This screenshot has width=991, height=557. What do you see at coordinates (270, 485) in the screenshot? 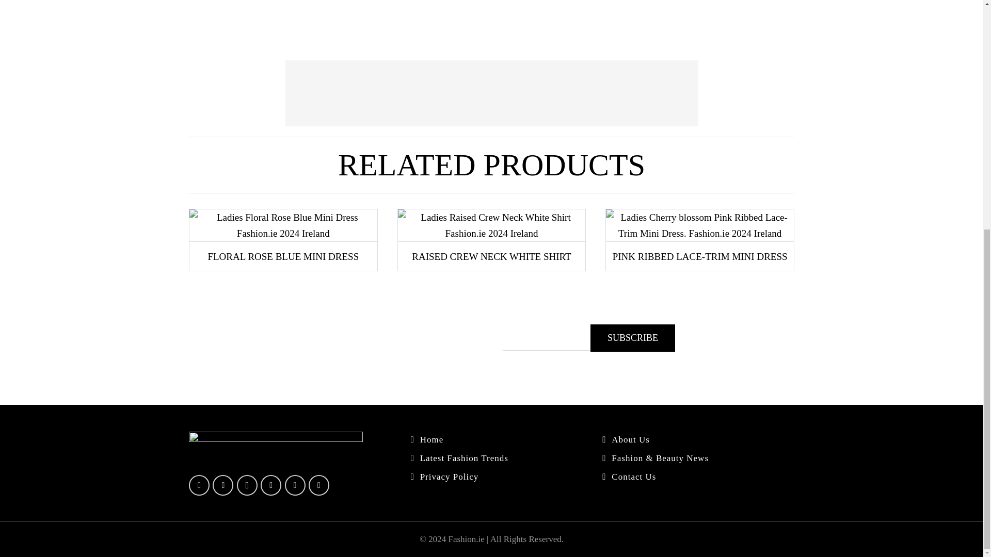
I see `LinkedIn` at bounding box center [270, 485].